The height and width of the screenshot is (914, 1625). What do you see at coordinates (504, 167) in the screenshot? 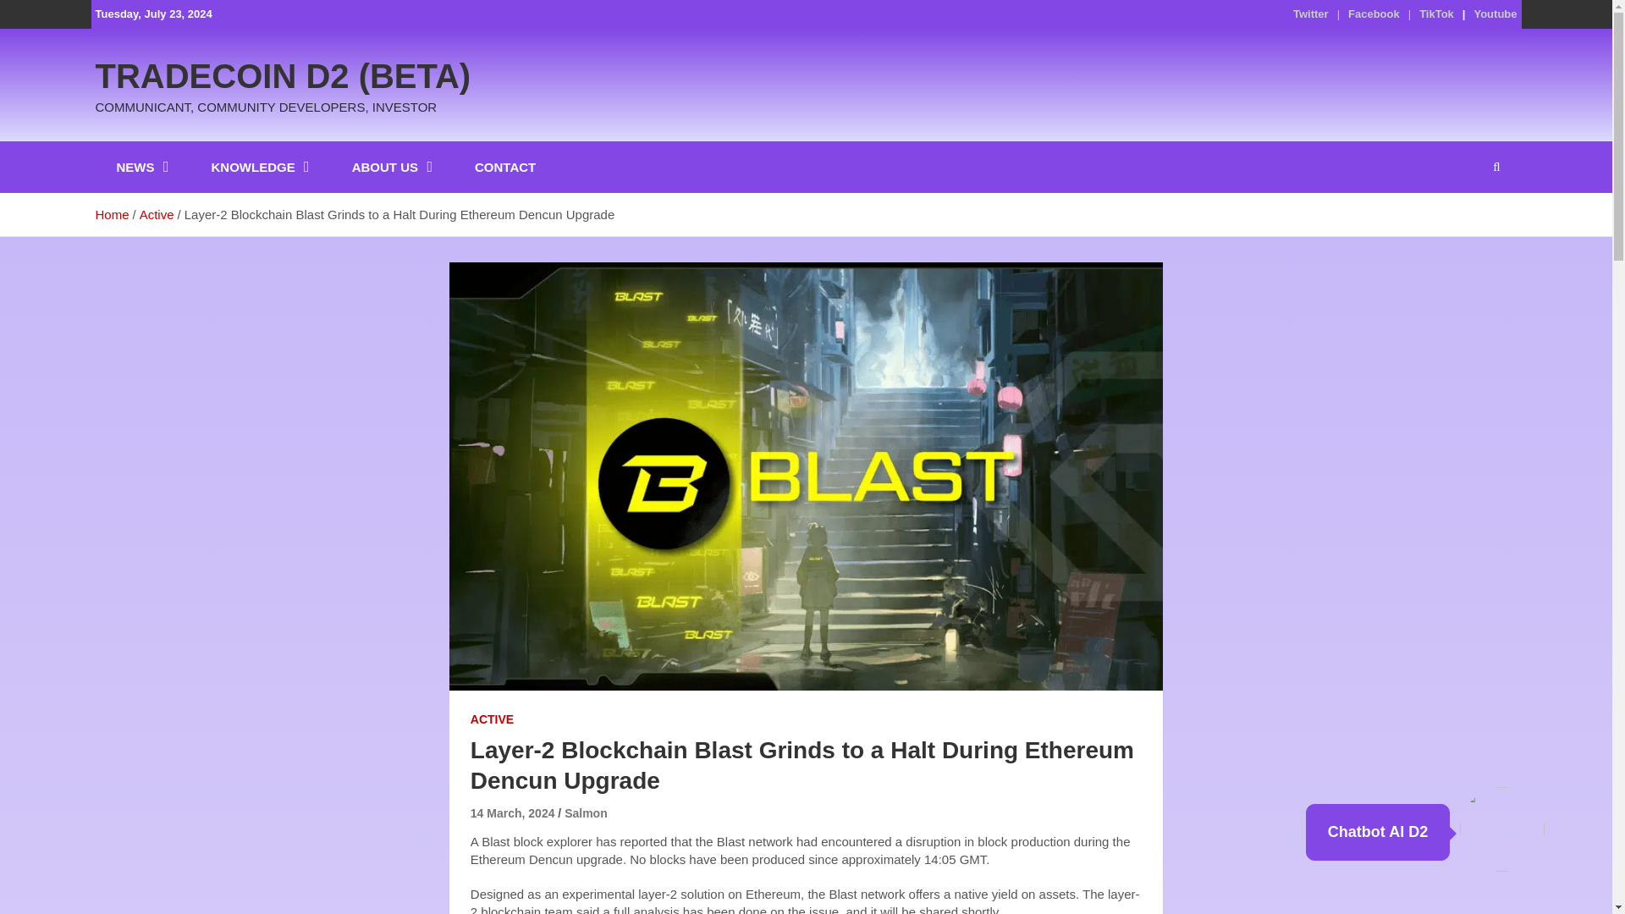
I see `CONTACT` at bounding box center [504, 167].